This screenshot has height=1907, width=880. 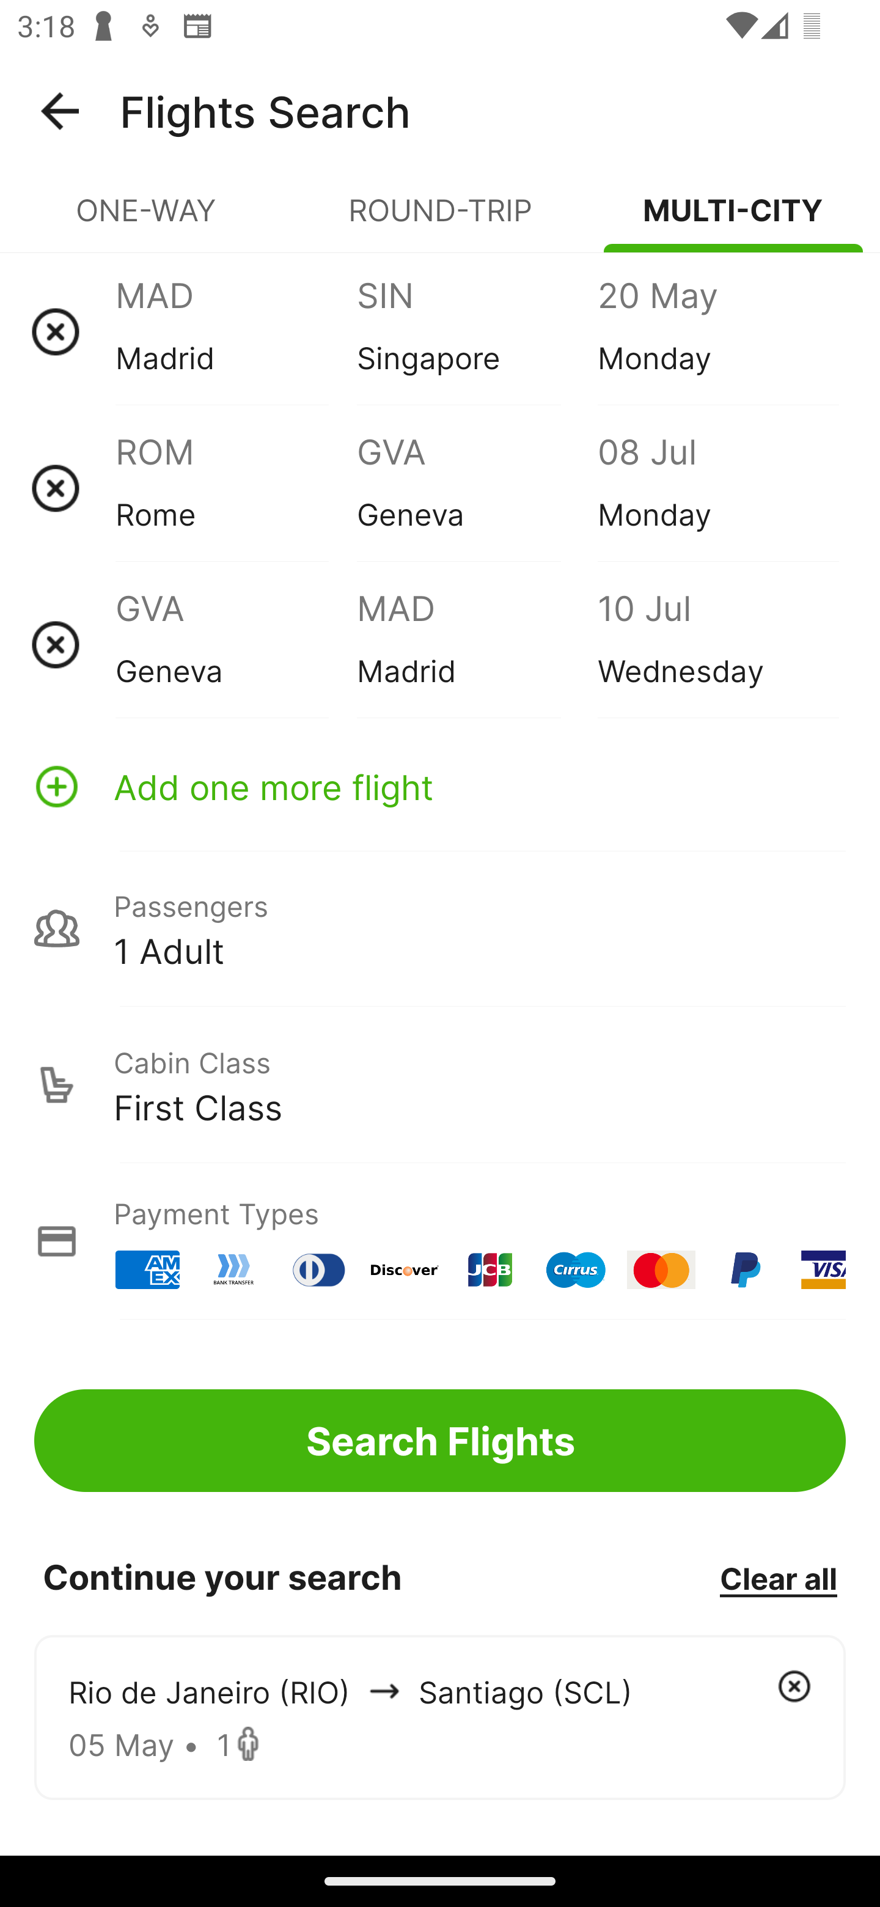 I want to click on MULTI-CITY, so click(x=733, y=220).